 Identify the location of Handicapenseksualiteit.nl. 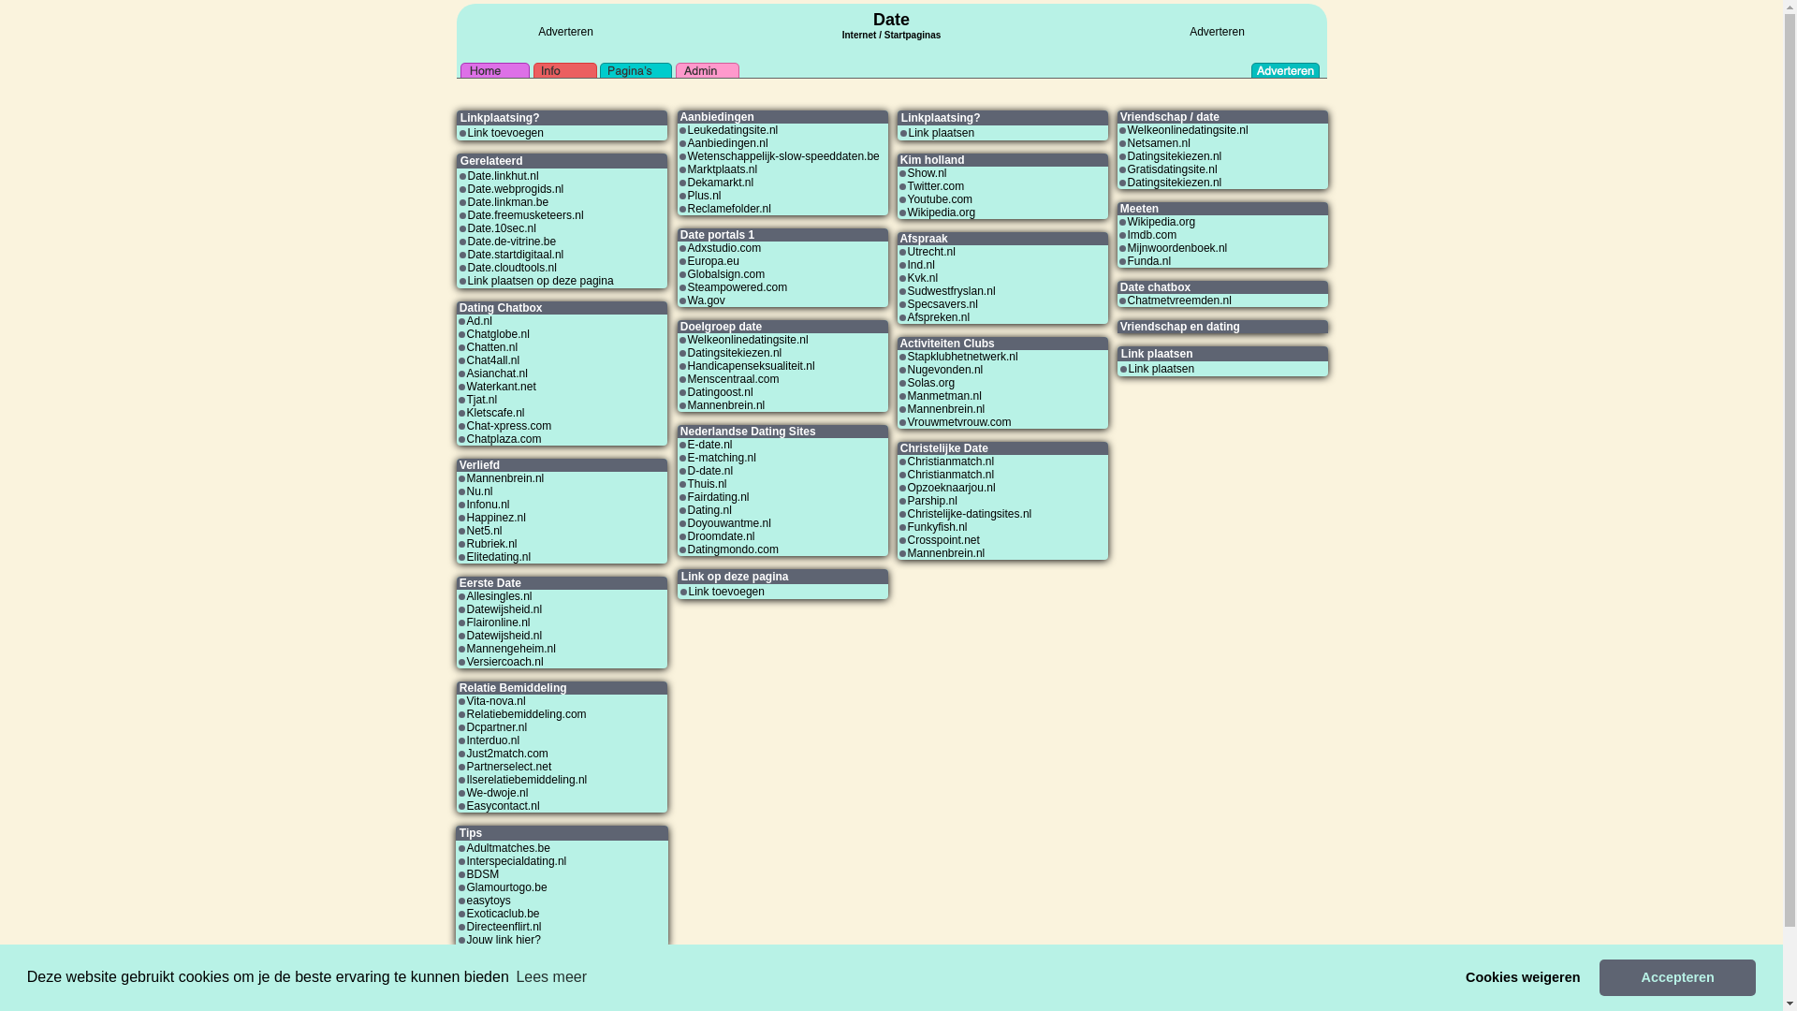
(751, 366).